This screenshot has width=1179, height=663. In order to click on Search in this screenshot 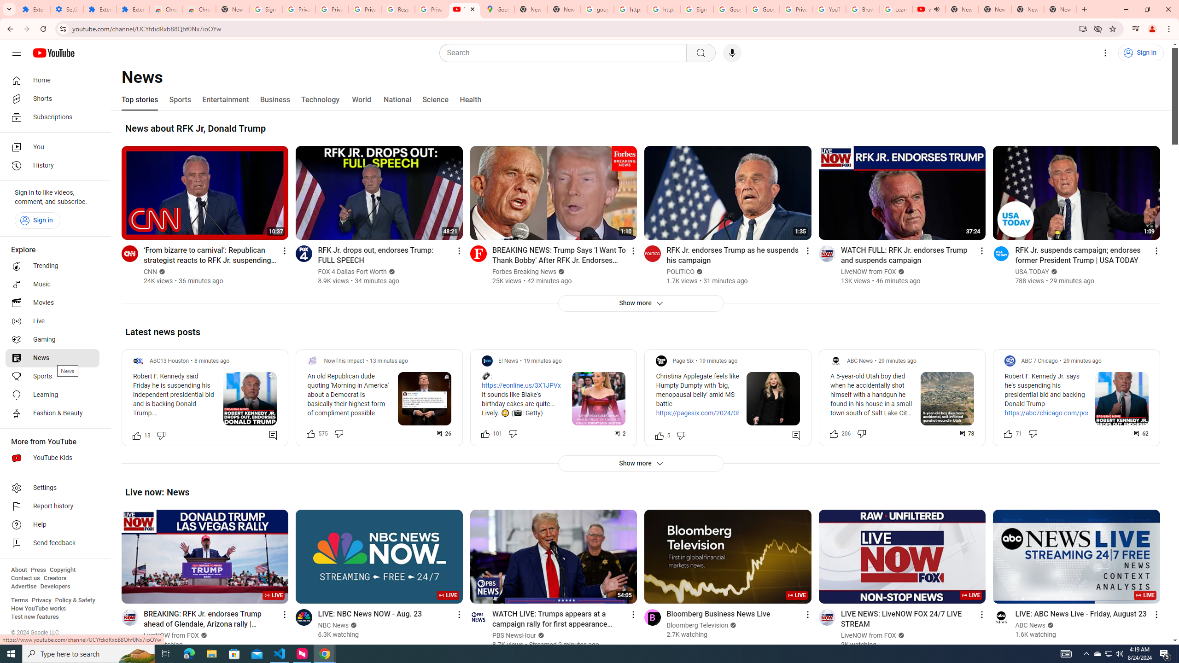, I will do `click(565, 53)`.